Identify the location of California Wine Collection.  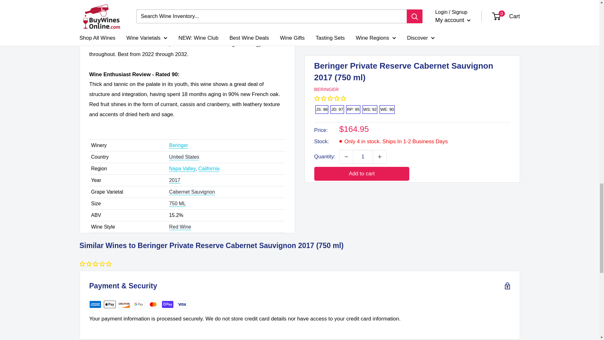
(209, 169).